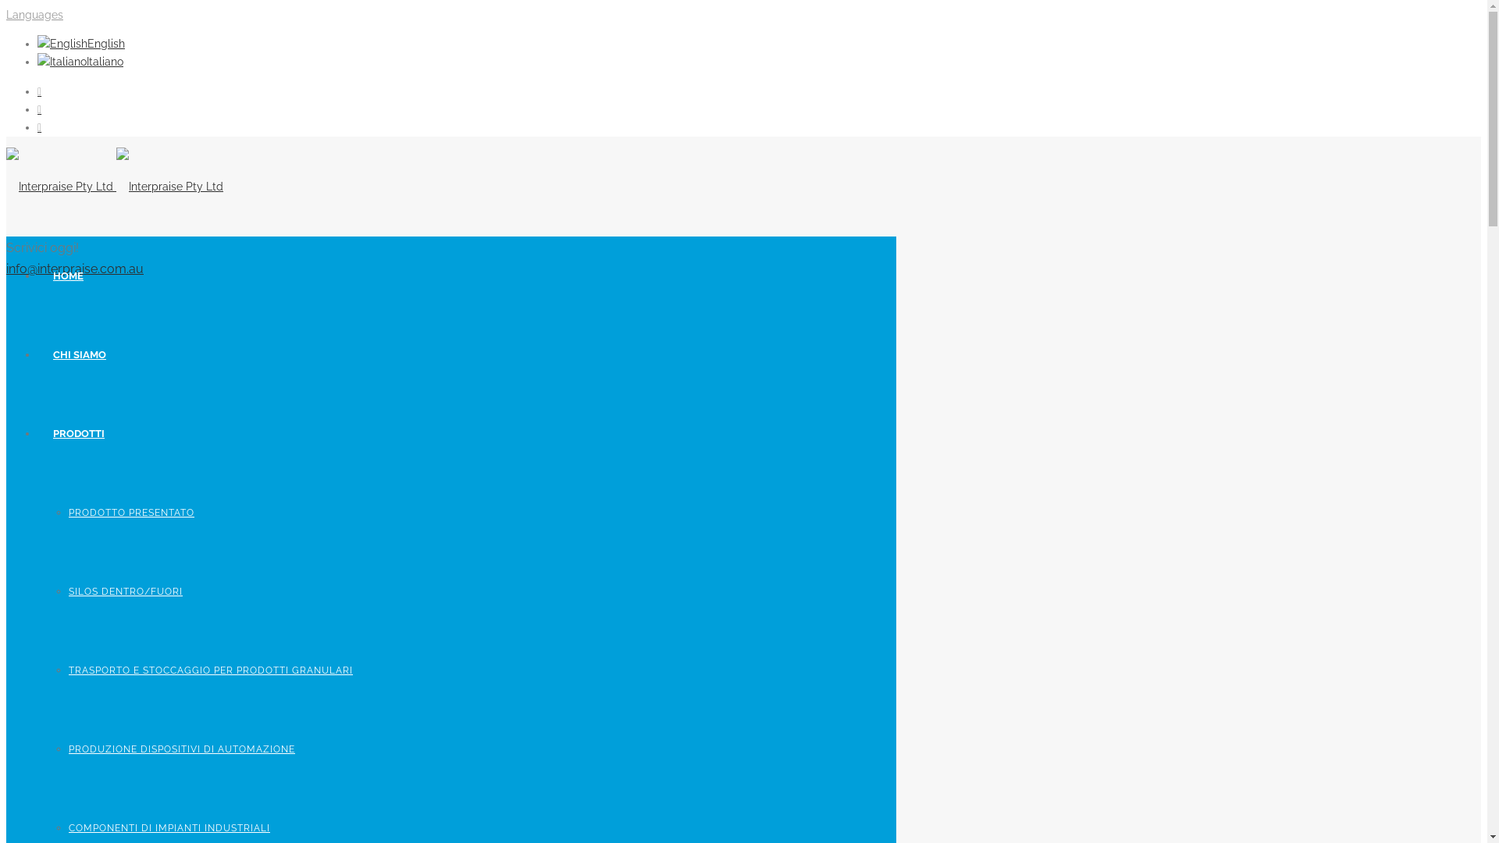 The image size is (1499, 843). What do you see at coordinates (79, 434) in the screenshot?
I see `PRODOTTI` at bounding box center [79, 434].